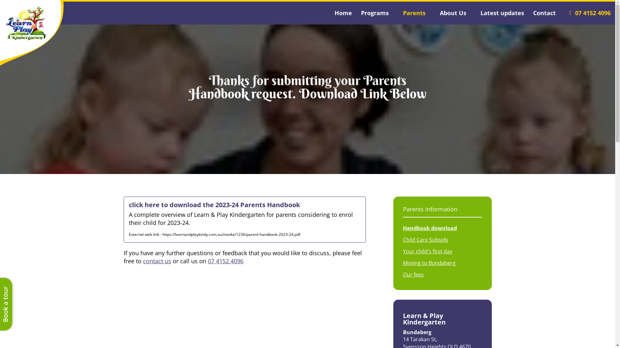 This screenshot has height=348, width=620. Describe the element at coordinates (442, 240) in the screenshot. I see `Child Care Subsidy` at that location.